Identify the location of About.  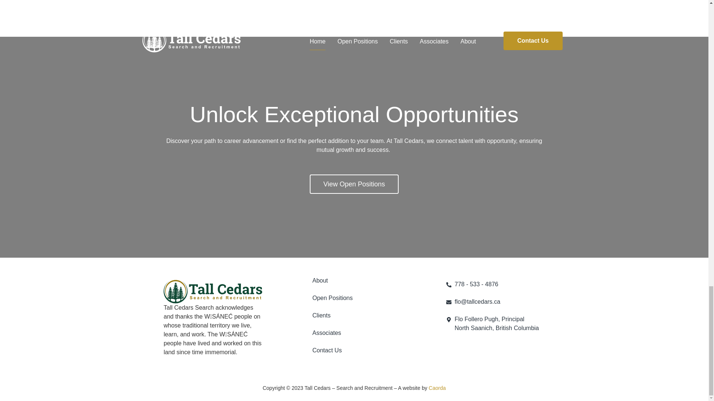
(360, 281).